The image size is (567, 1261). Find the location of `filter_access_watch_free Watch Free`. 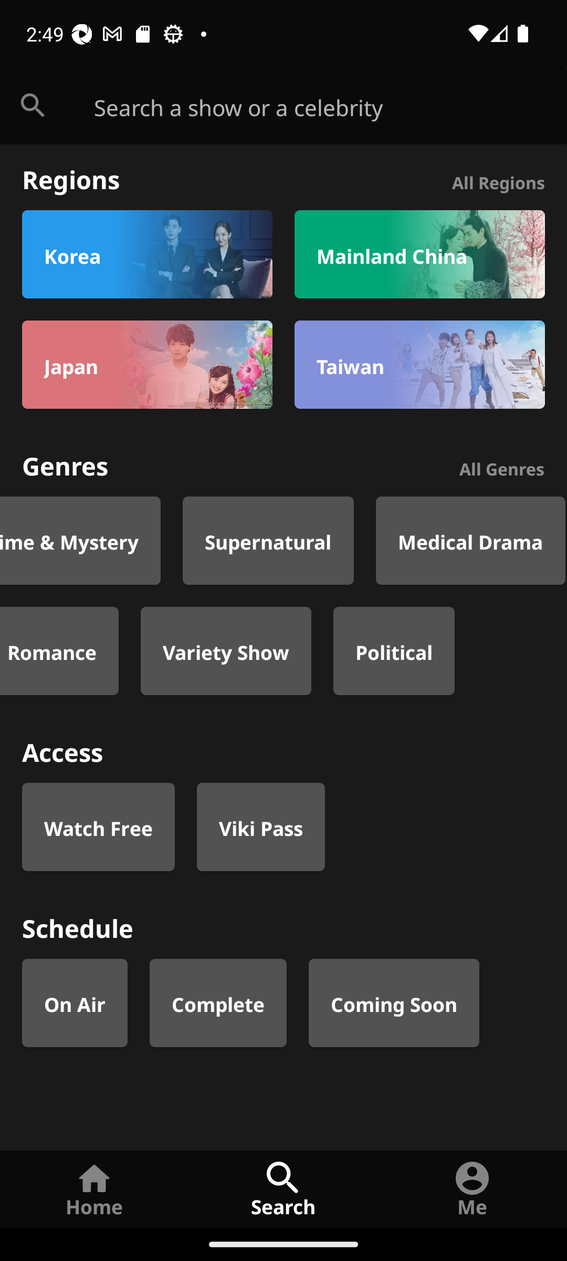

filter_access_watch_free Watch Free is located at coordinates (98, 827).